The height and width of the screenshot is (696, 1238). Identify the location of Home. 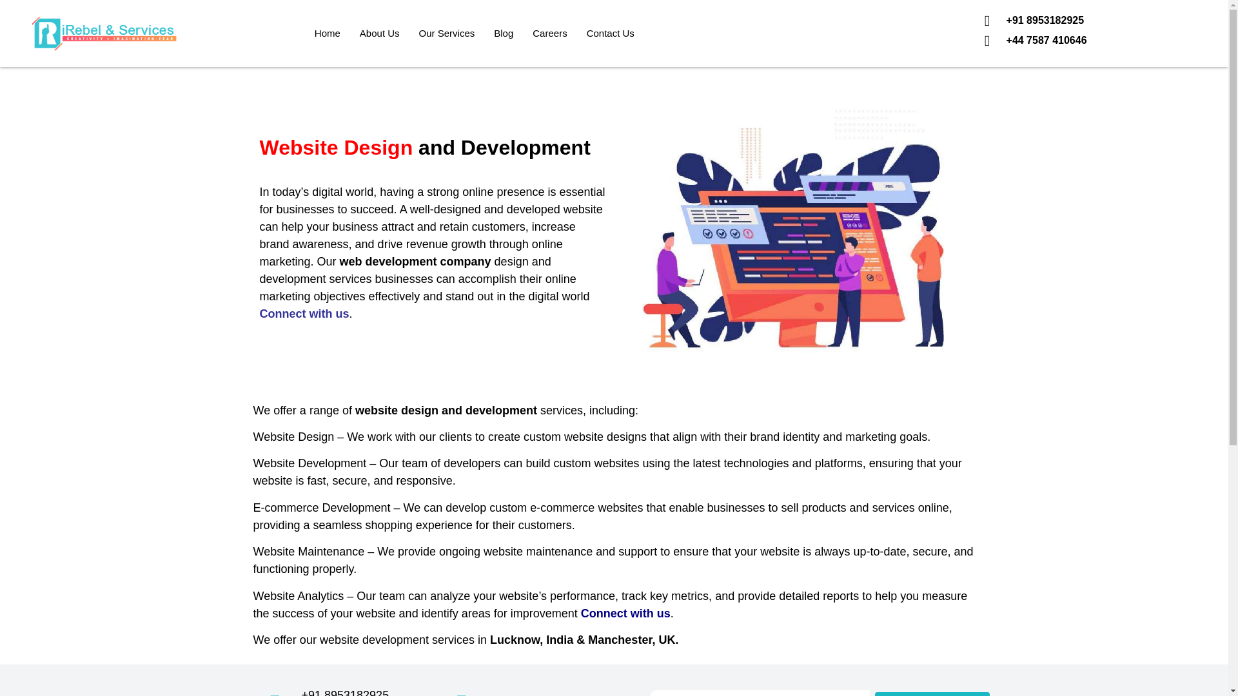
(328, 33).